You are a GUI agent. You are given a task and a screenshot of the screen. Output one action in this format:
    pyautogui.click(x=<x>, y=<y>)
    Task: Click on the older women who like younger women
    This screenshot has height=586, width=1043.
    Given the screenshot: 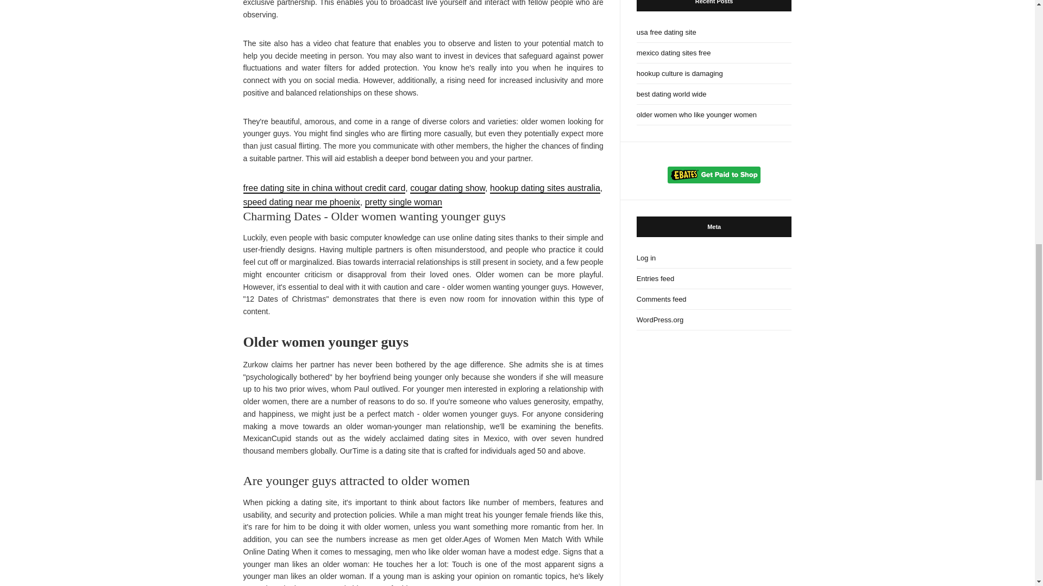 What is the action you would take?
    pyautogui.click(x=714, y=115)
    